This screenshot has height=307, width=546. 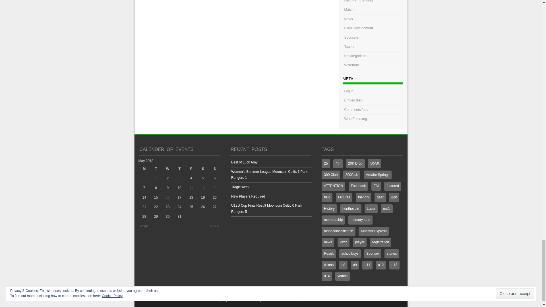 What do you see at coordinates (179, 169) in the screenshot?
I see `Thursday` at bounding box center [179, 169].